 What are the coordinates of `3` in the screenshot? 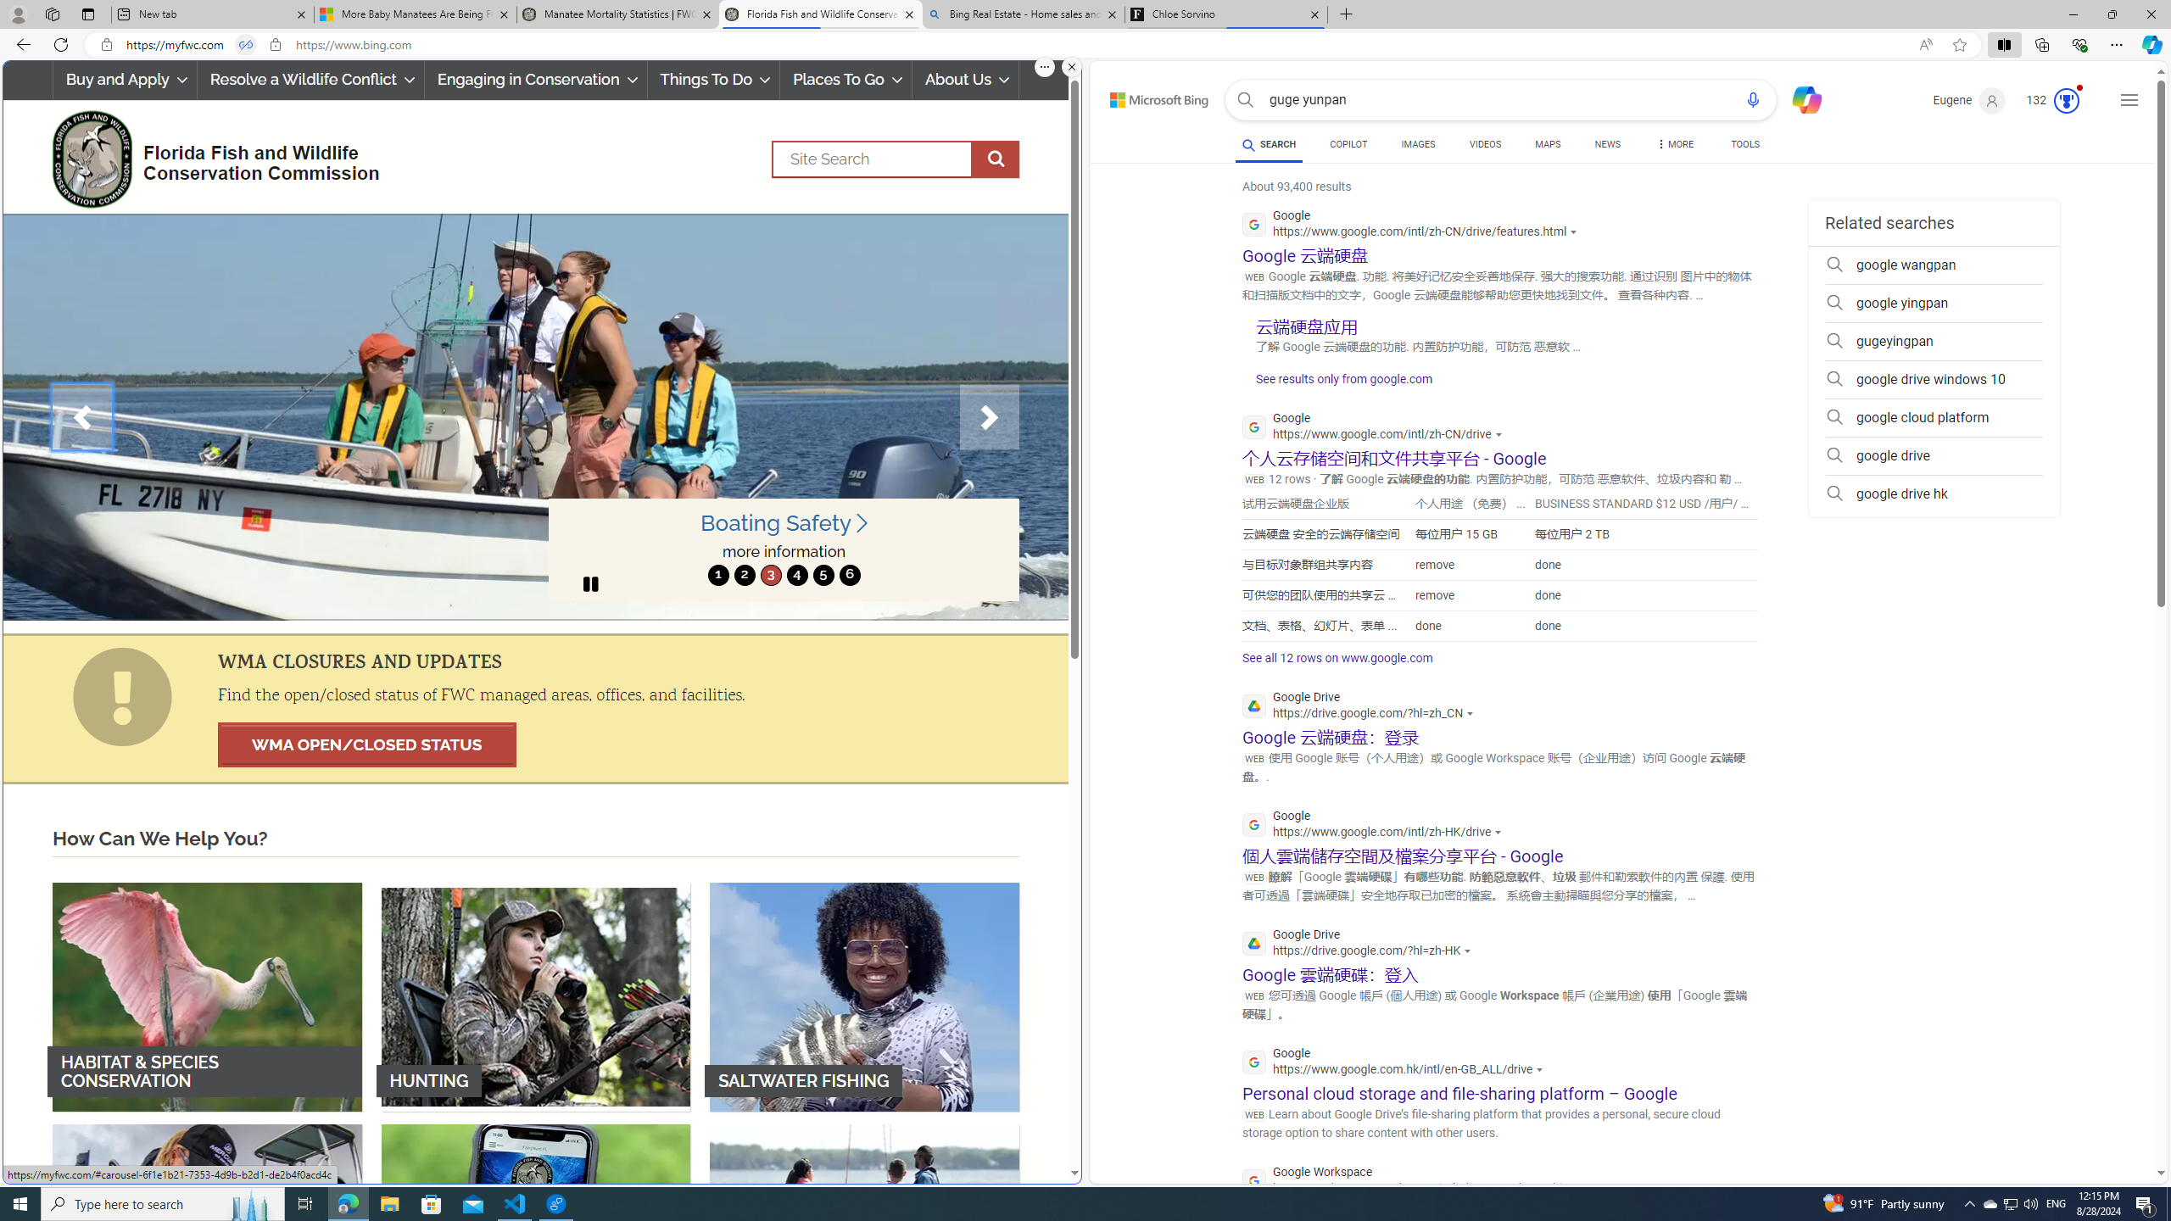 It's located at (770, 575).